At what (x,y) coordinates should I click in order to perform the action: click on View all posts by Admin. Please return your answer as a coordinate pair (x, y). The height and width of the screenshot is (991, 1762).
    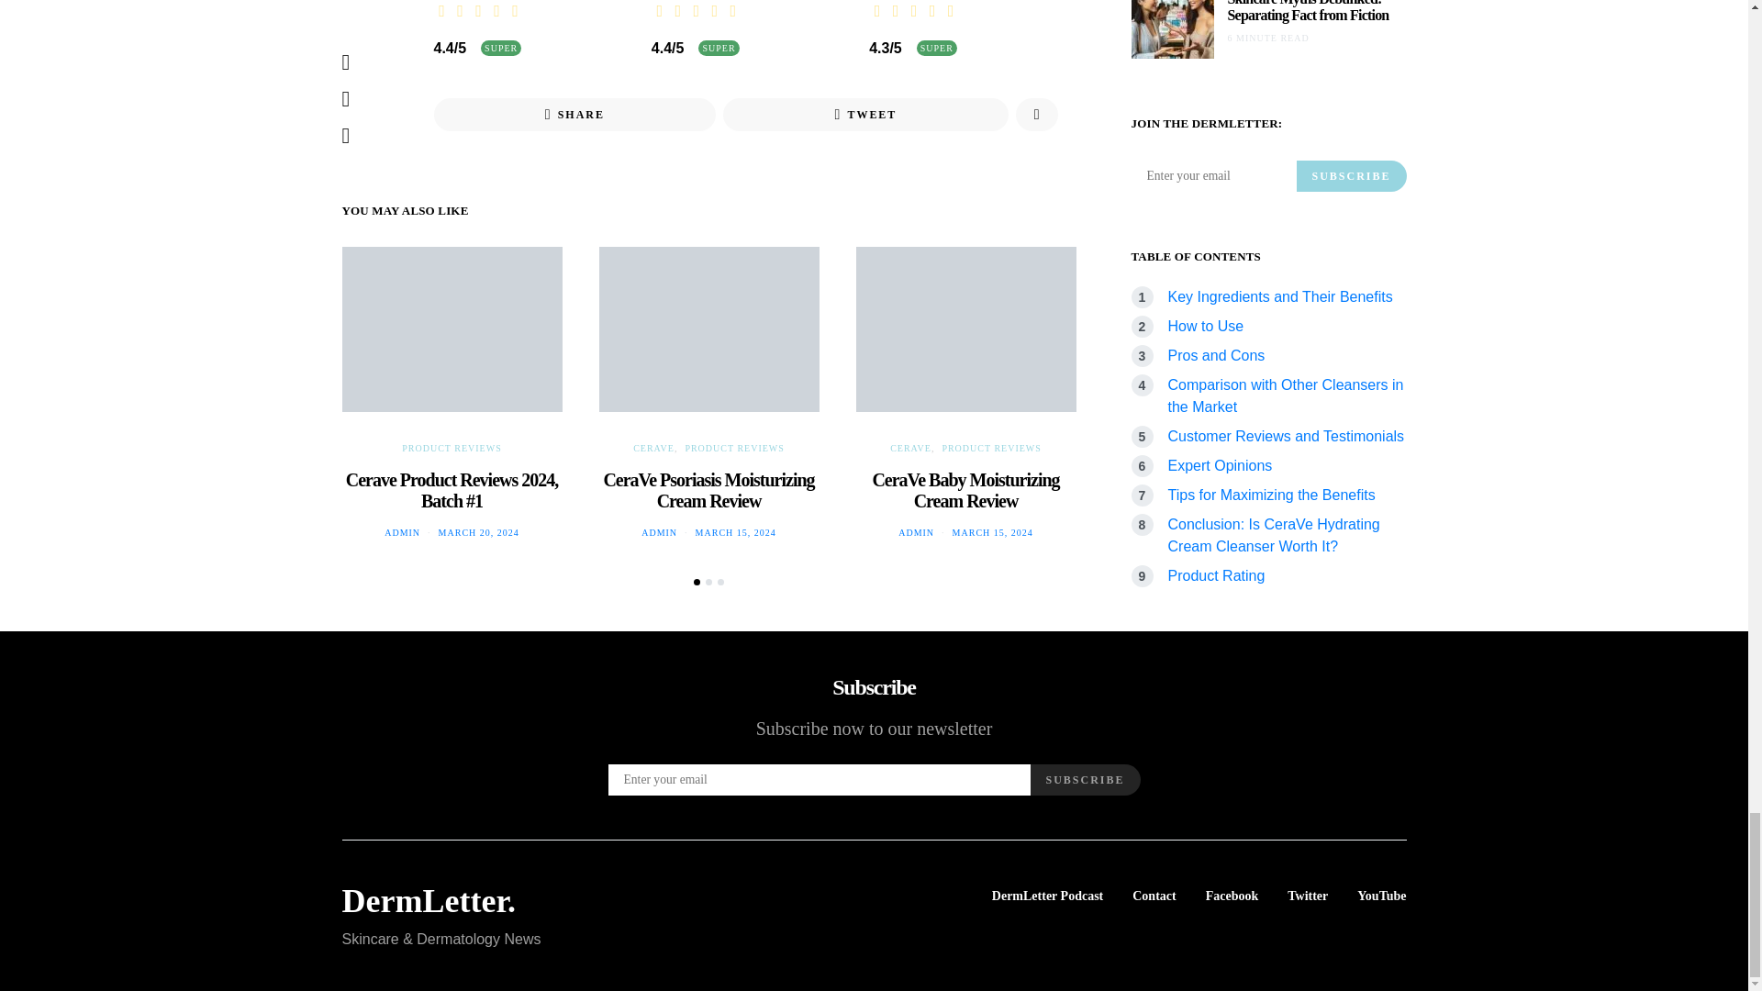
    Looking at the image, I should click on (916, 532).